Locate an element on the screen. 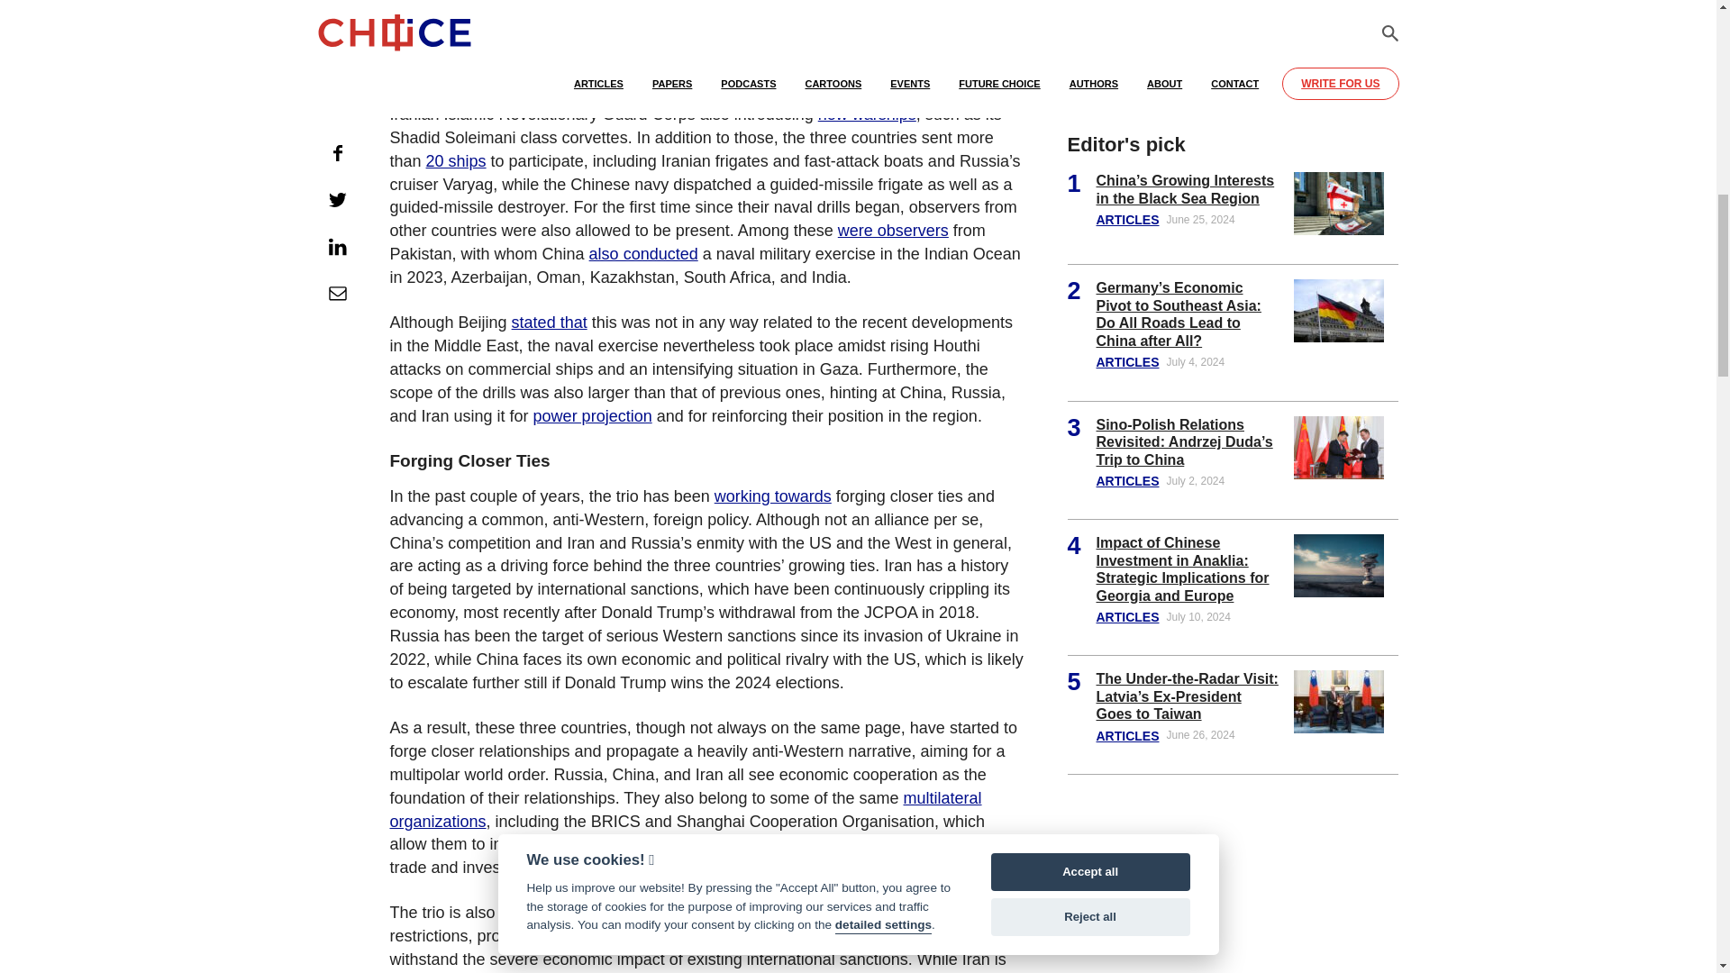 The height and width of the screenshot is (973, 1730). strategically important straits is located at coordinates (492, 90).